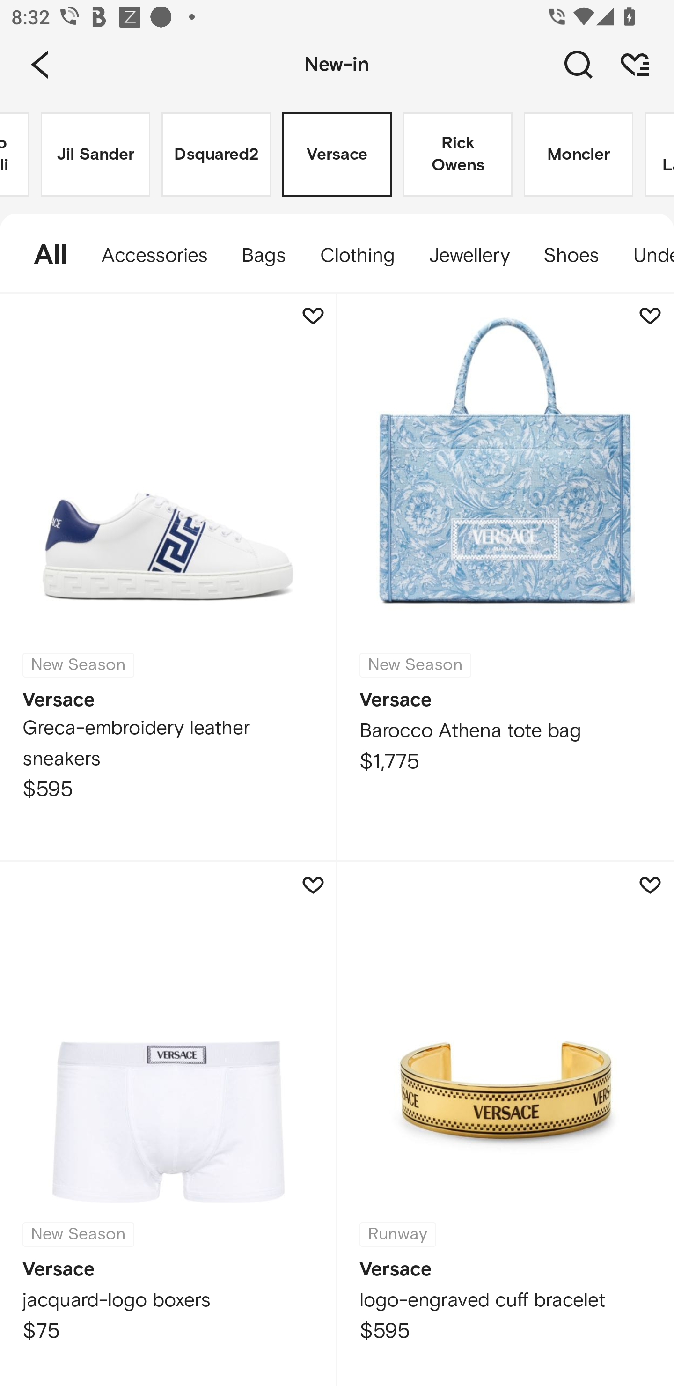  Describe the element at coordinates (458, 155) in the screenshot. I see `Rick Owens` at that location.